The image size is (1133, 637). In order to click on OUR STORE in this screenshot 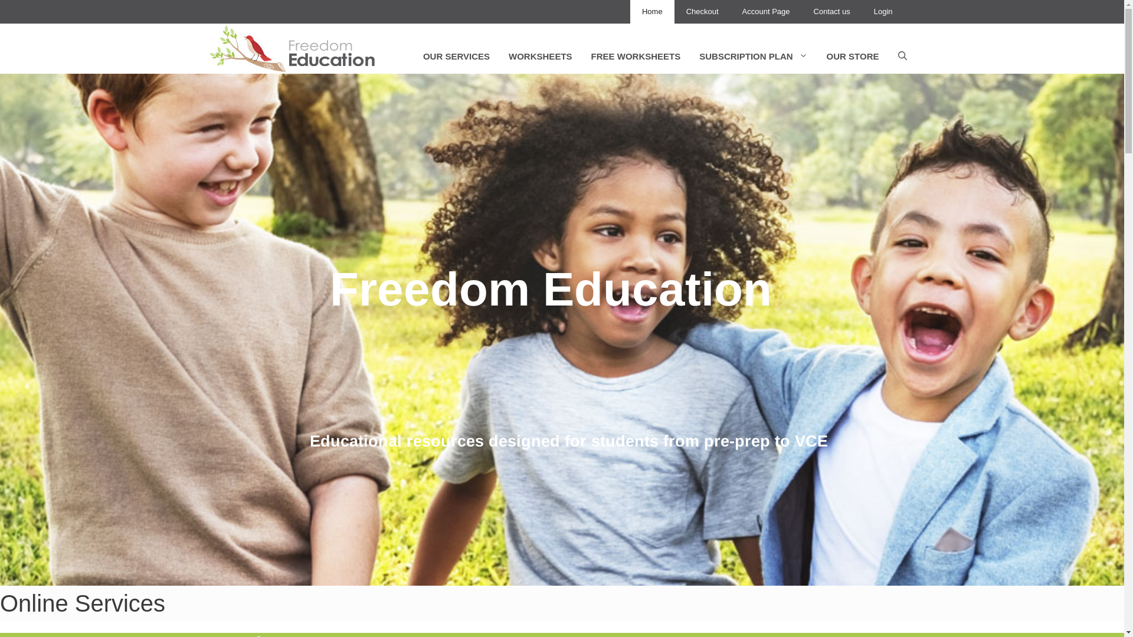, I will do `click(853, 57)`.